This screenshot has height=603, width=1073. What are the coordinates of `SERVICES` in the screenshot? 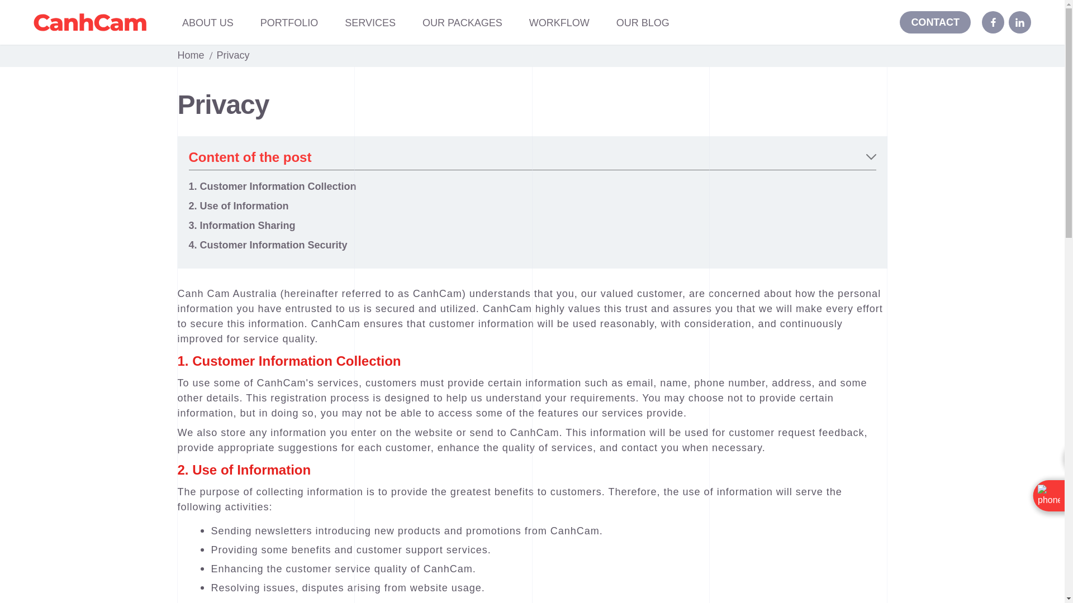 It's located at (370, 23).